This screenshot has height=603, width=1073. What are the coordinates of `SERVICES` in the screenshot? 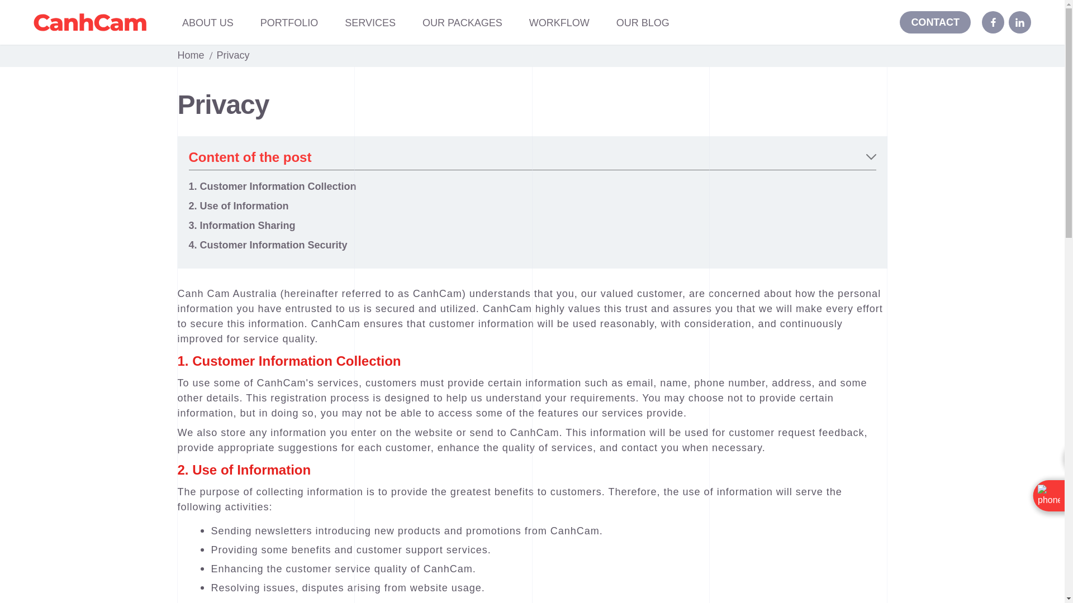 It's located at (370, 23).